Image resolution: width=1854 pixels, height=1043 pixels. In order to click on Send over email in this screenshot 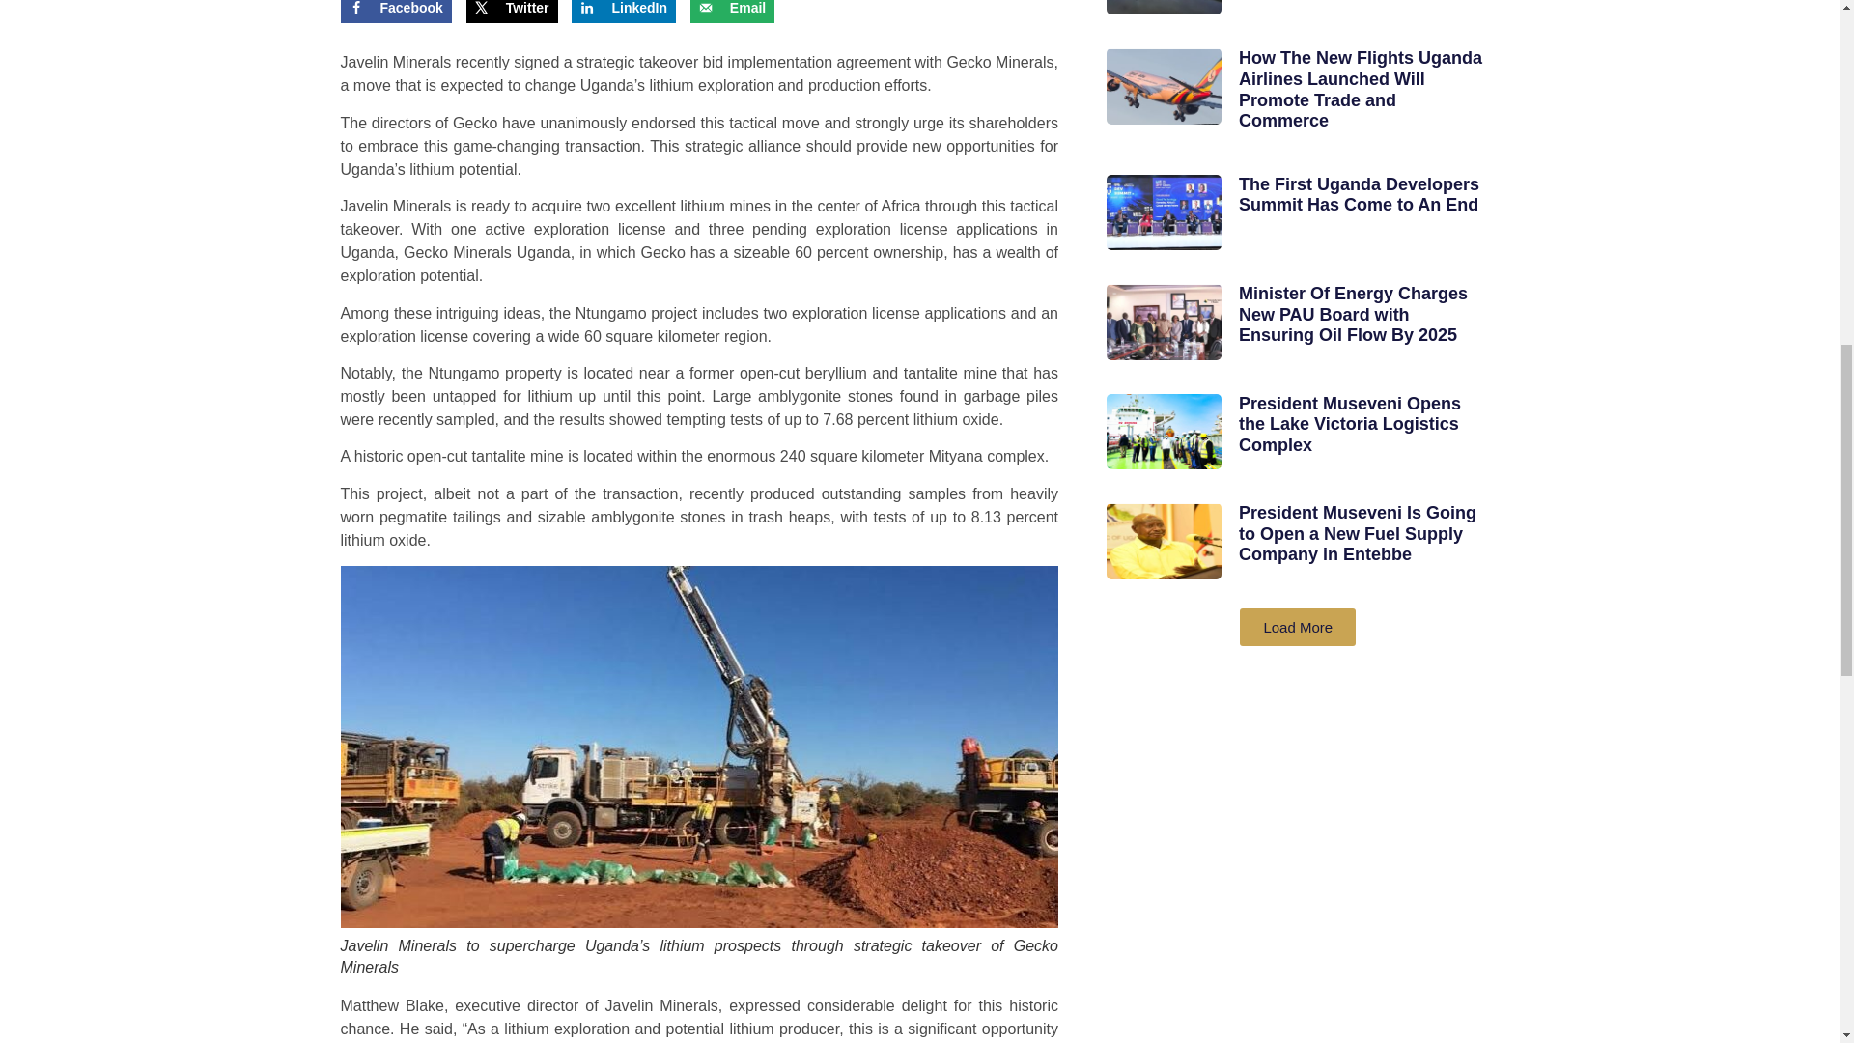, I will do `click(732, 12)`.